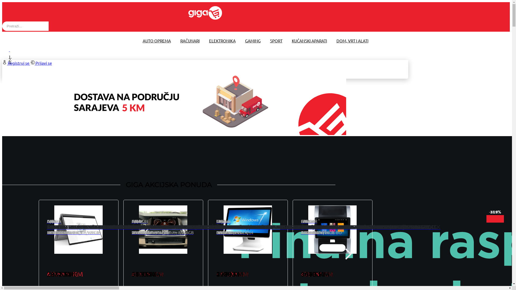 The image size is (516, 290). Describe the element at coordinates (276, 41) in the screenshot. I see `SPORT` at that location.